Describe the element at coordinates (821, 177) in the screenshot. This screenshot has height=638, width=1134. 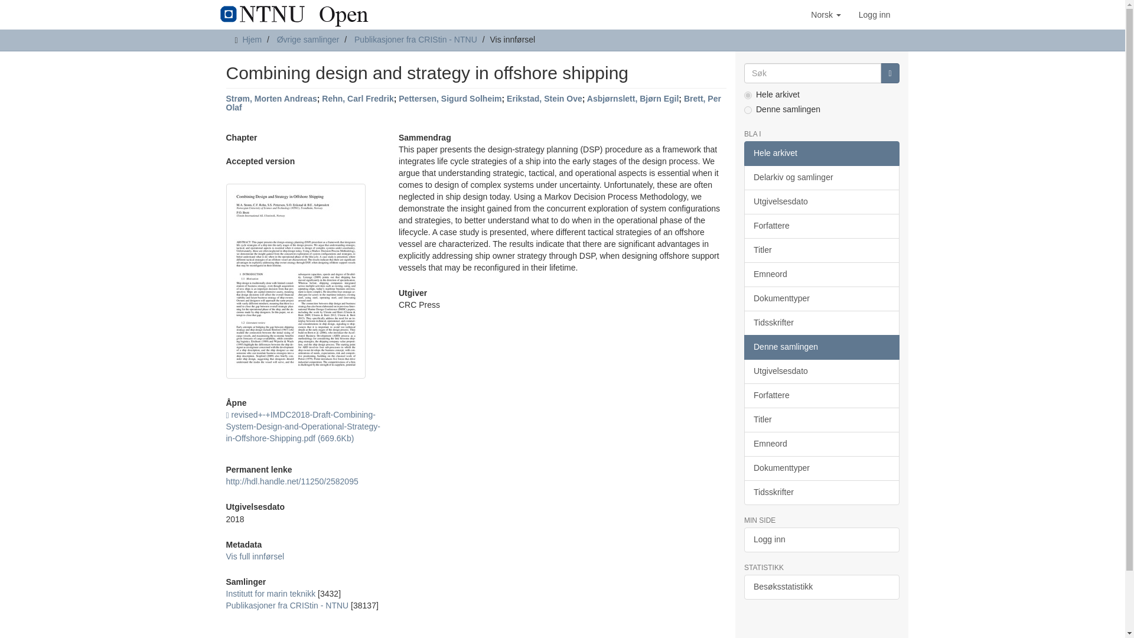
I see `Delarkiv og samlinger` at that location.